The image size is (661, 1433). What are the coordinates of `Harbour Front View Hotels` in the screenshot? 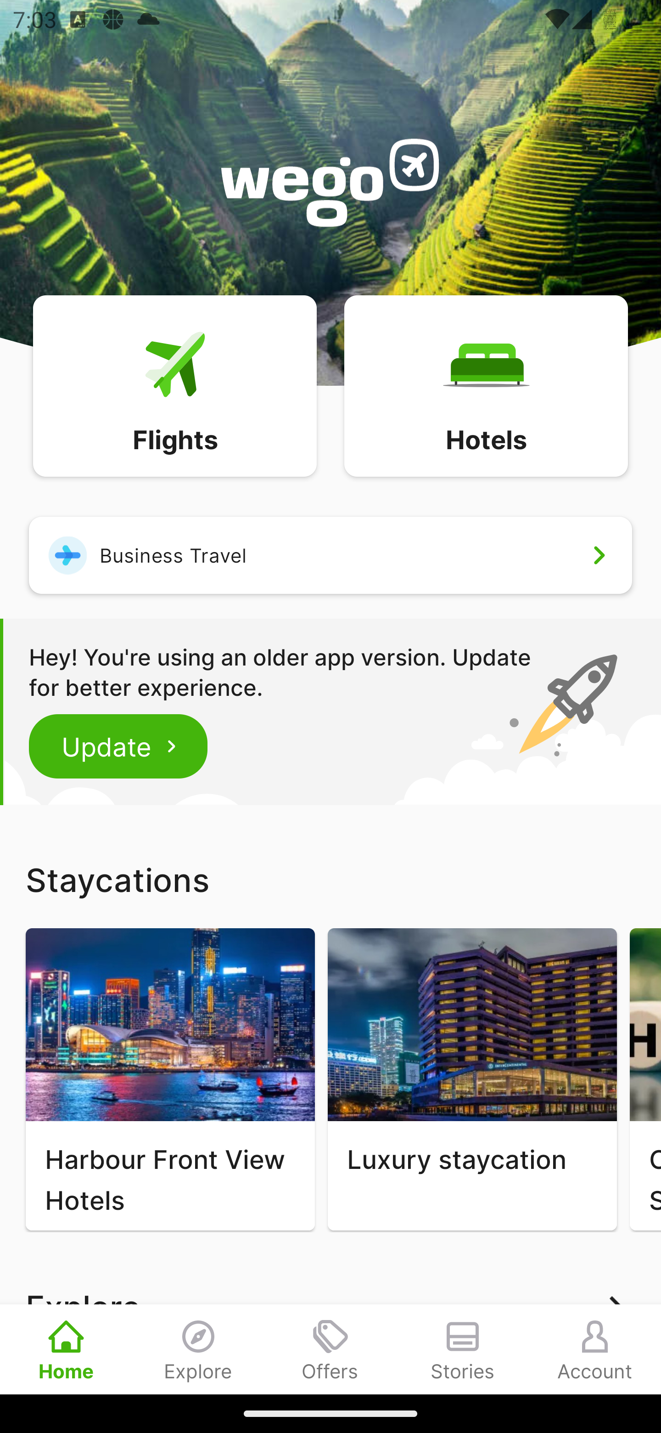 It's located at (170, 1079).